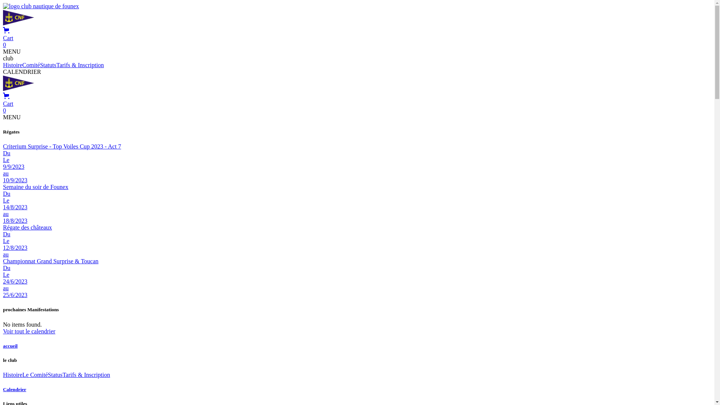  Describe the element at coordinates (80, 65) in the screenshot. I see `Tarifs & Inscription` at that location.